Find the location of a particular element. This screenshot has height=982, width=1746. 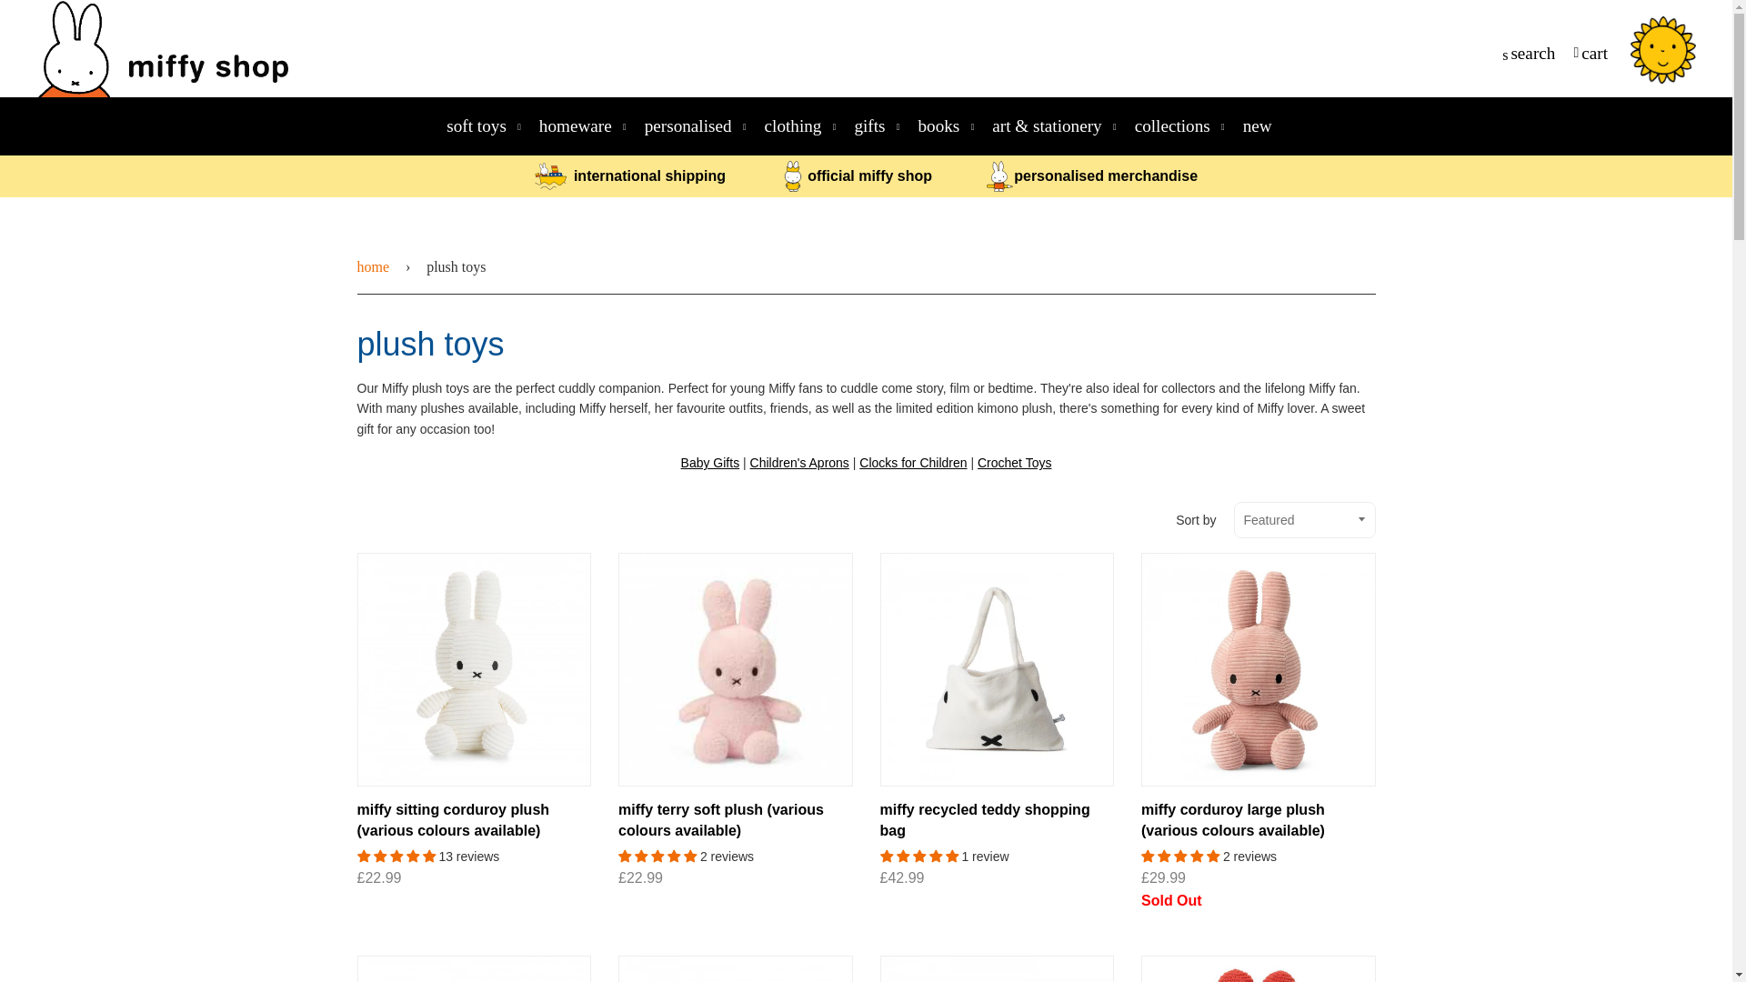

baby gifts is located at coordinates (710, 463).